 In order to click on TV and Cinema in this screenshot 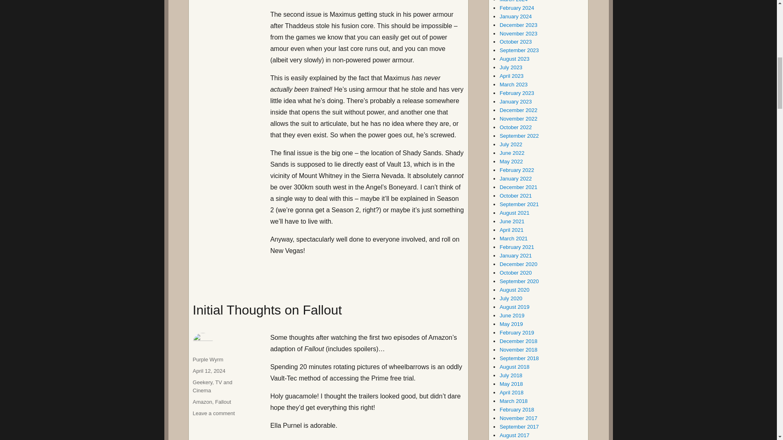, I will do `click(208, 359)`.